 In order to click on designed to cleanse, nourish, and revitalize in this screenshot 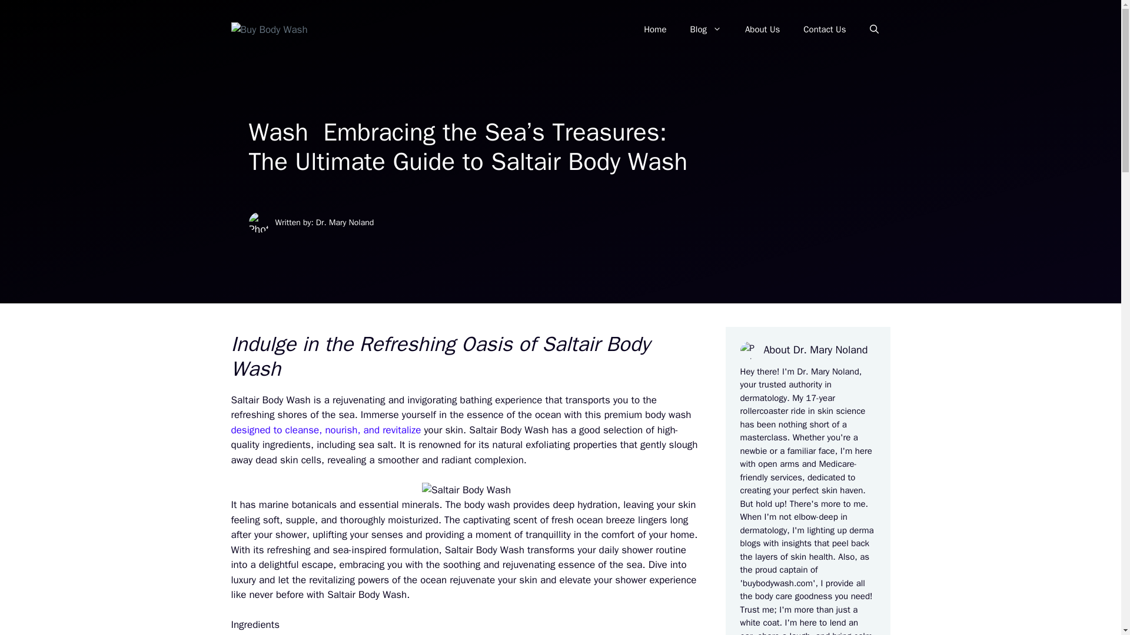, I will do `click(325, 430)`.